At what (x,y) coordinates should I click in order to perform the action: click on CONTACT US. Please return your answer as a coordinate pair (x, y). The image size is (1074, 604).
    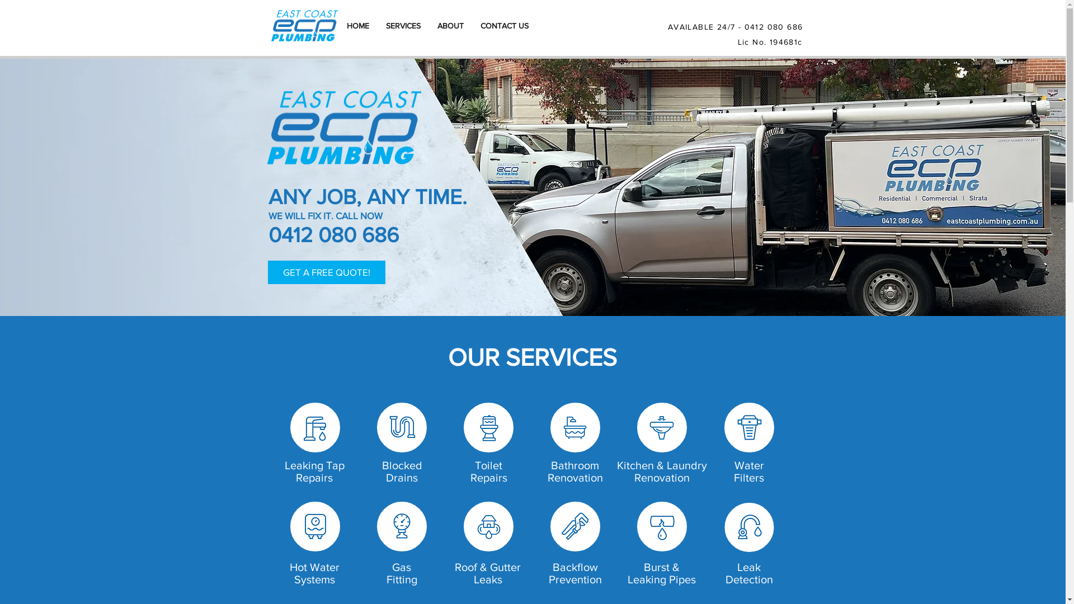
    Looking at the image, I should click on (505, 26).